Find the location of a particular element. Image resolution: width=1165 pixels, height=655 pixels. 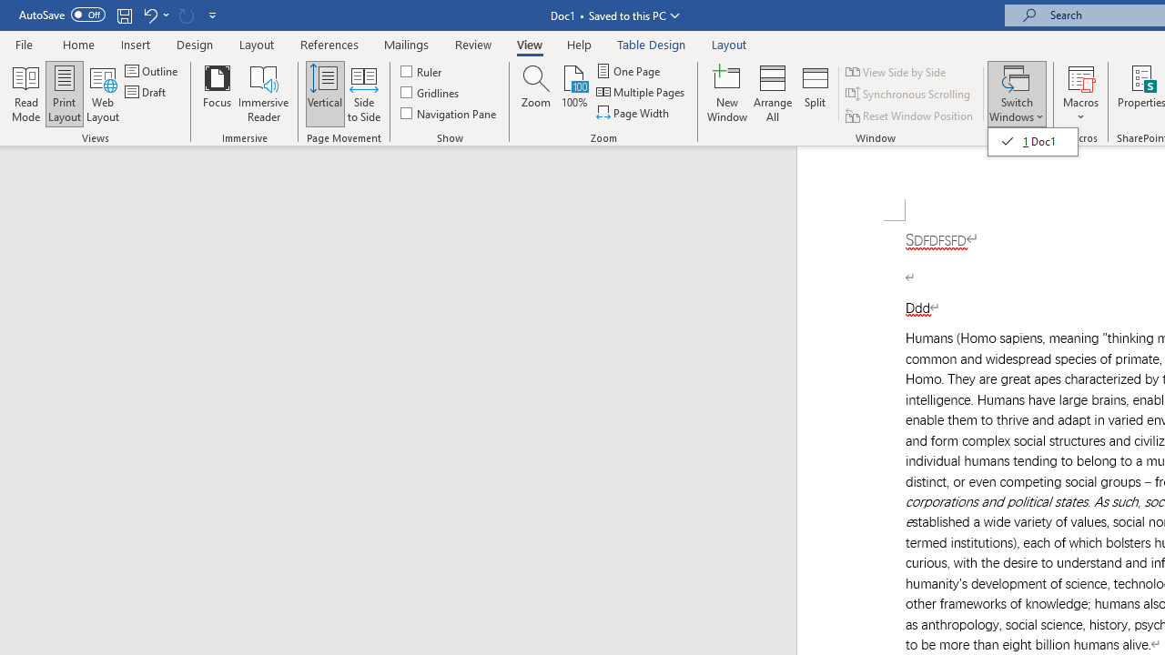

Macros is located at coordinates (1081, 93).